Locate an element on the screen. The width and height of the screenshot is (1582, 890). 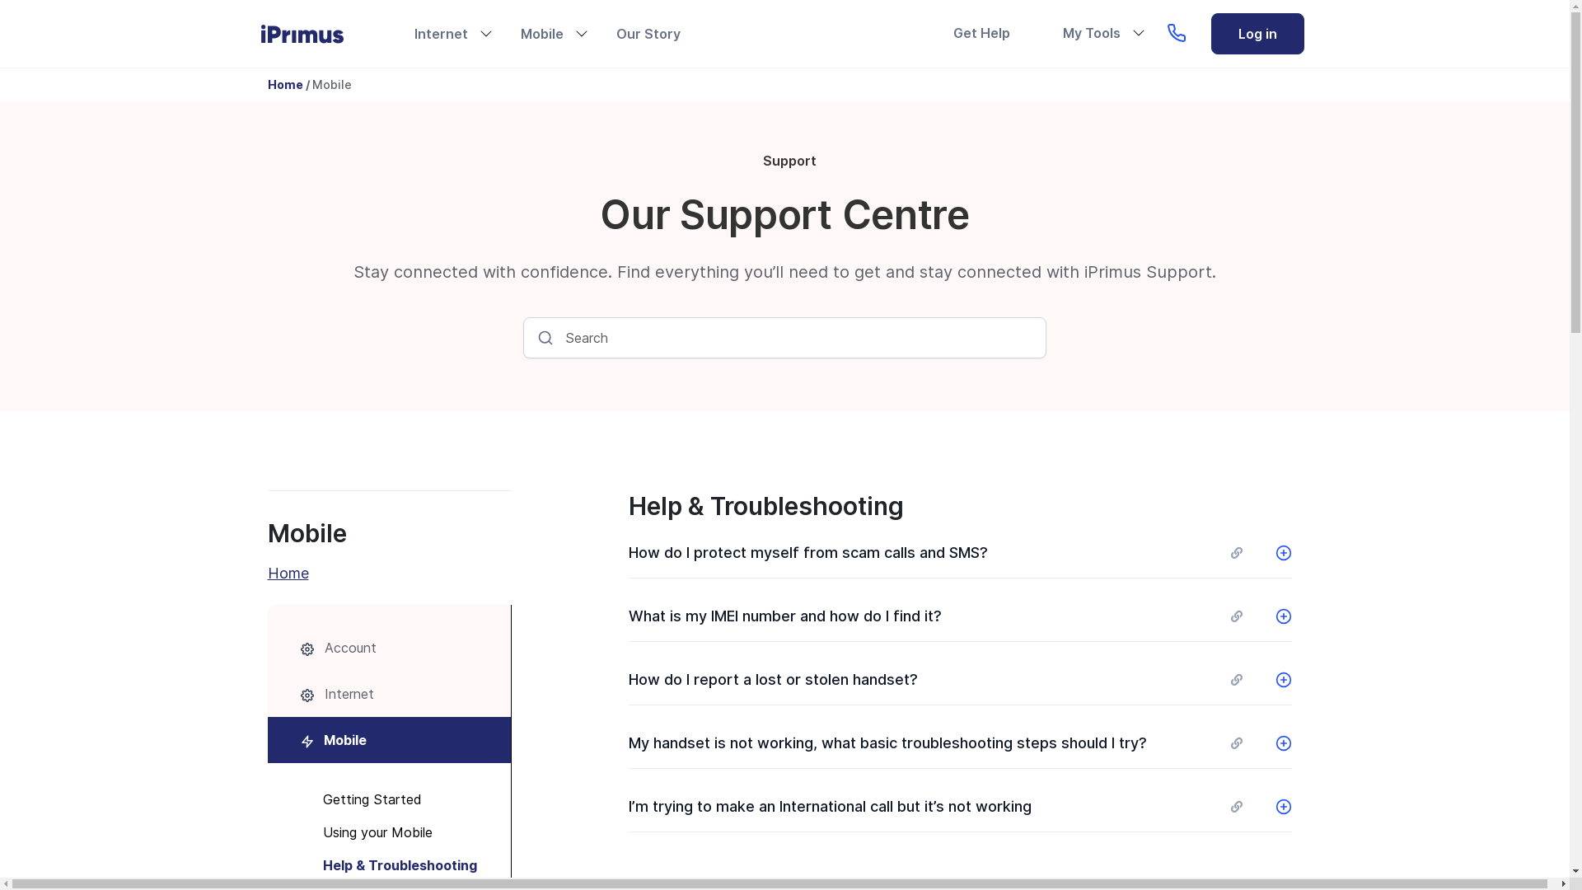
Internet is located at coordinates (440, 34).